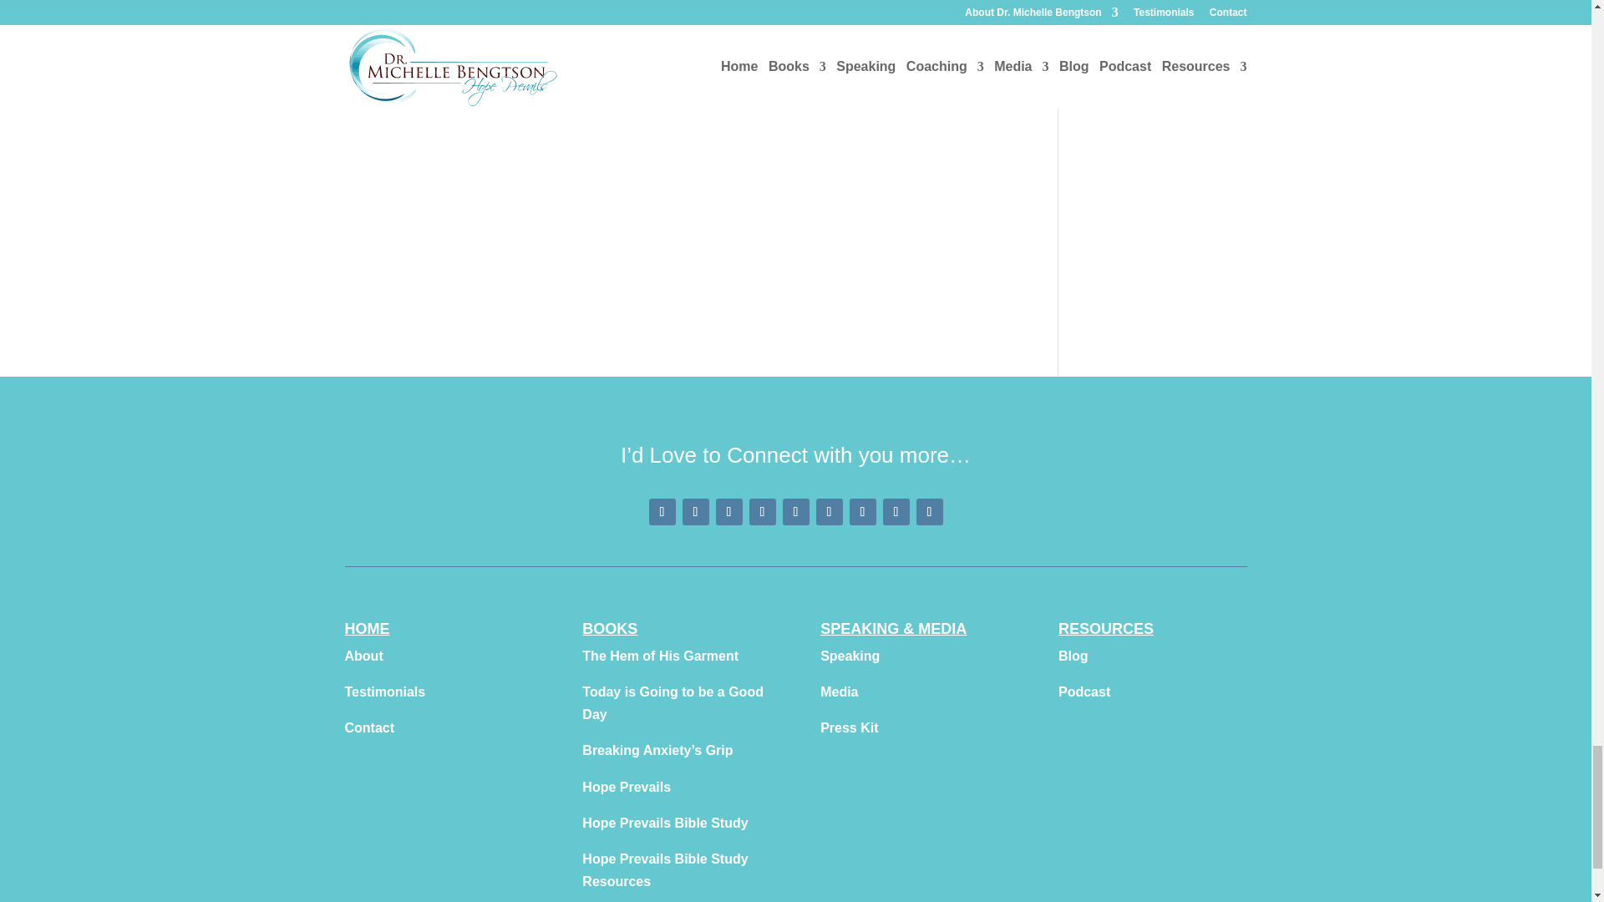 The image size is (1604, 902). I want to click on Follow on LinkedIn, so click(829, 511).